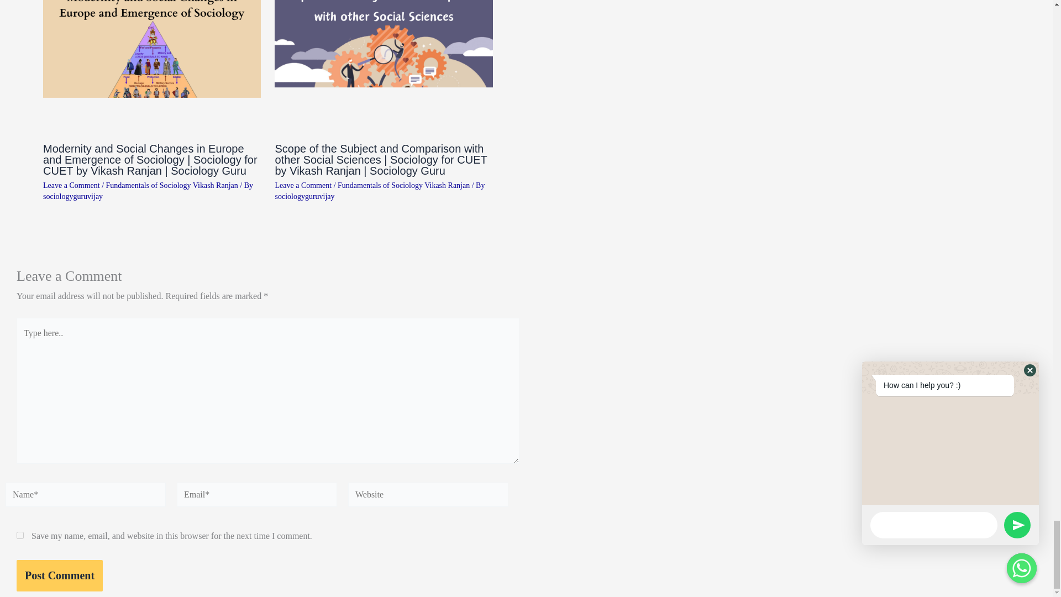 Image resolution: width=1061 pixels, height=597 pixels. Describe the element at coordinates (73, 196) in the screenshot. I see `sociologyguruvijay` at that location.